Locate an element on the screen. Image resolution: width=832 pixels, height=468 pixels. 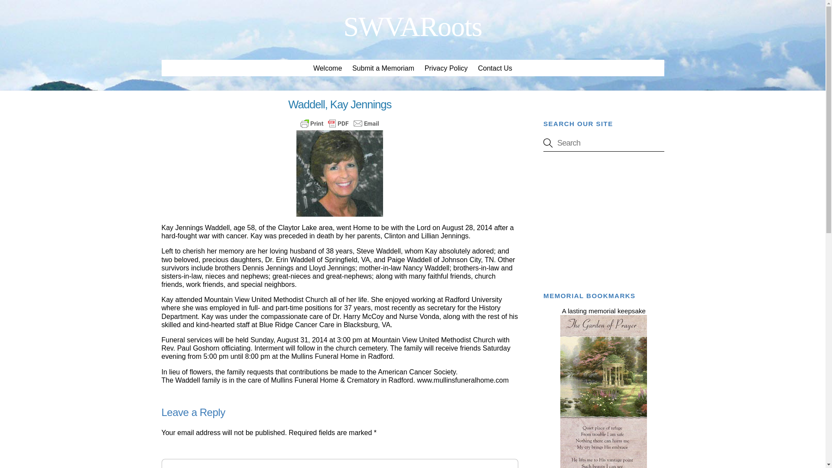
Contact Us is located at coordinates (603, 143).